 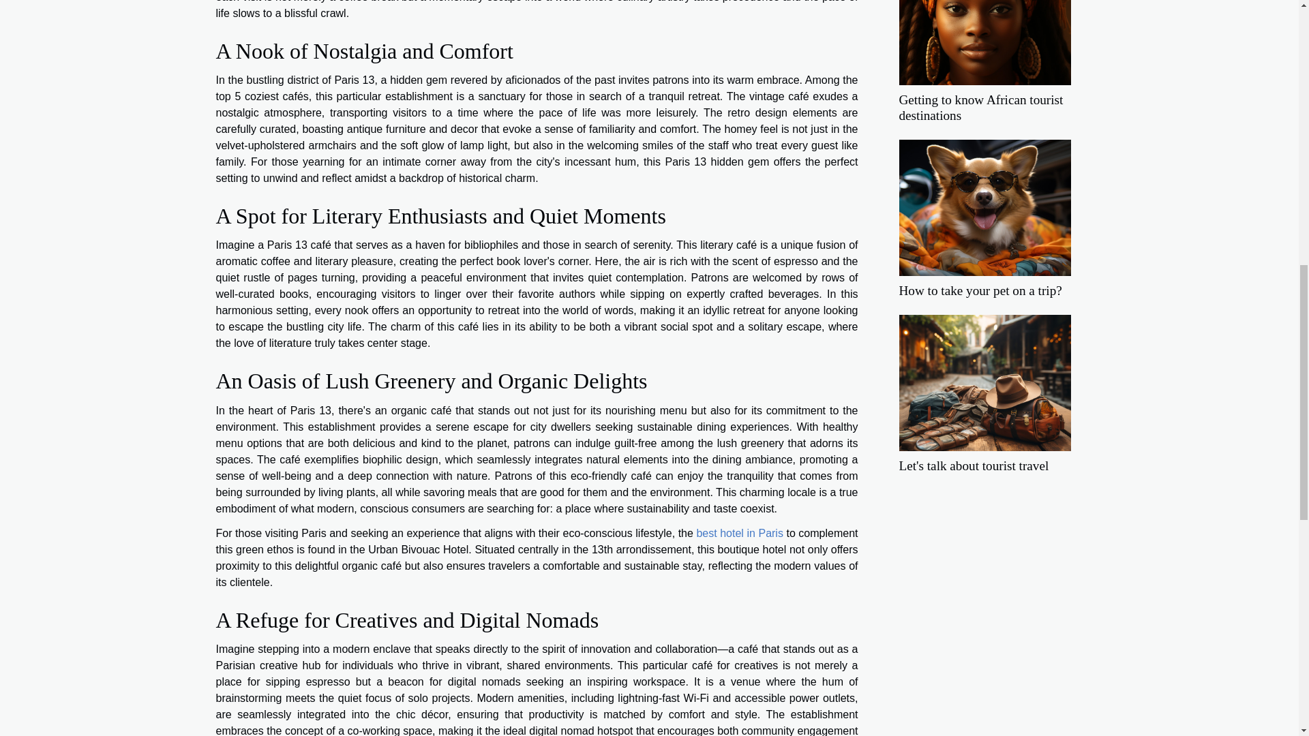 What do you see at coordinates (980, 108) in the screenshot?
I see `Getting to know African tourist destinations` at bounding box center [980, 108].